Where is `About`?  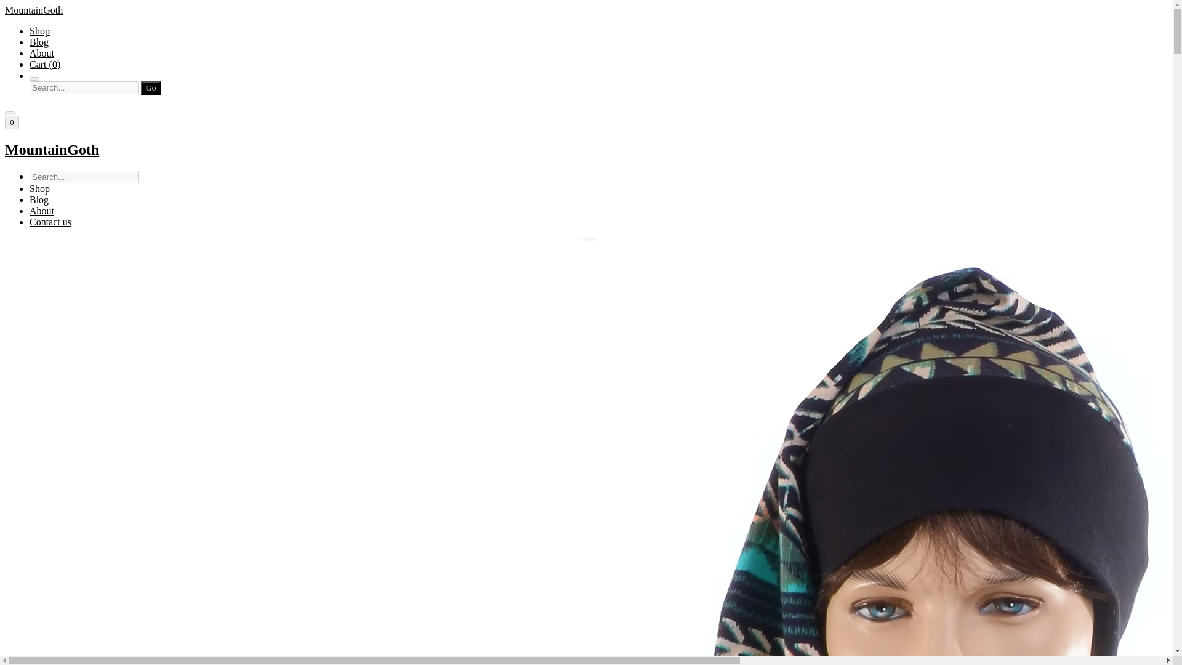 About is located at coordinates (42, 211).